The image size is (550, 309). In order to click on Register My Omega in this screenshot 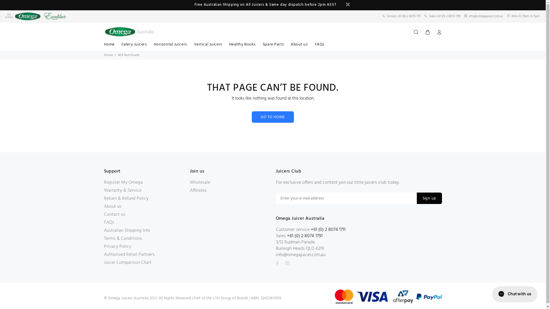, I will do `click(123, 183)`.